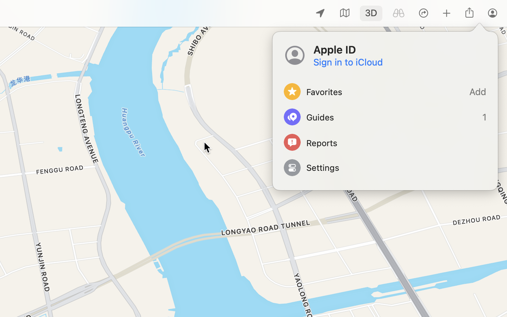 The width and height of the screenshot is (507, 317). Describe the element at coordinates (399, 13) in the screenshot. I see `0` at that location.